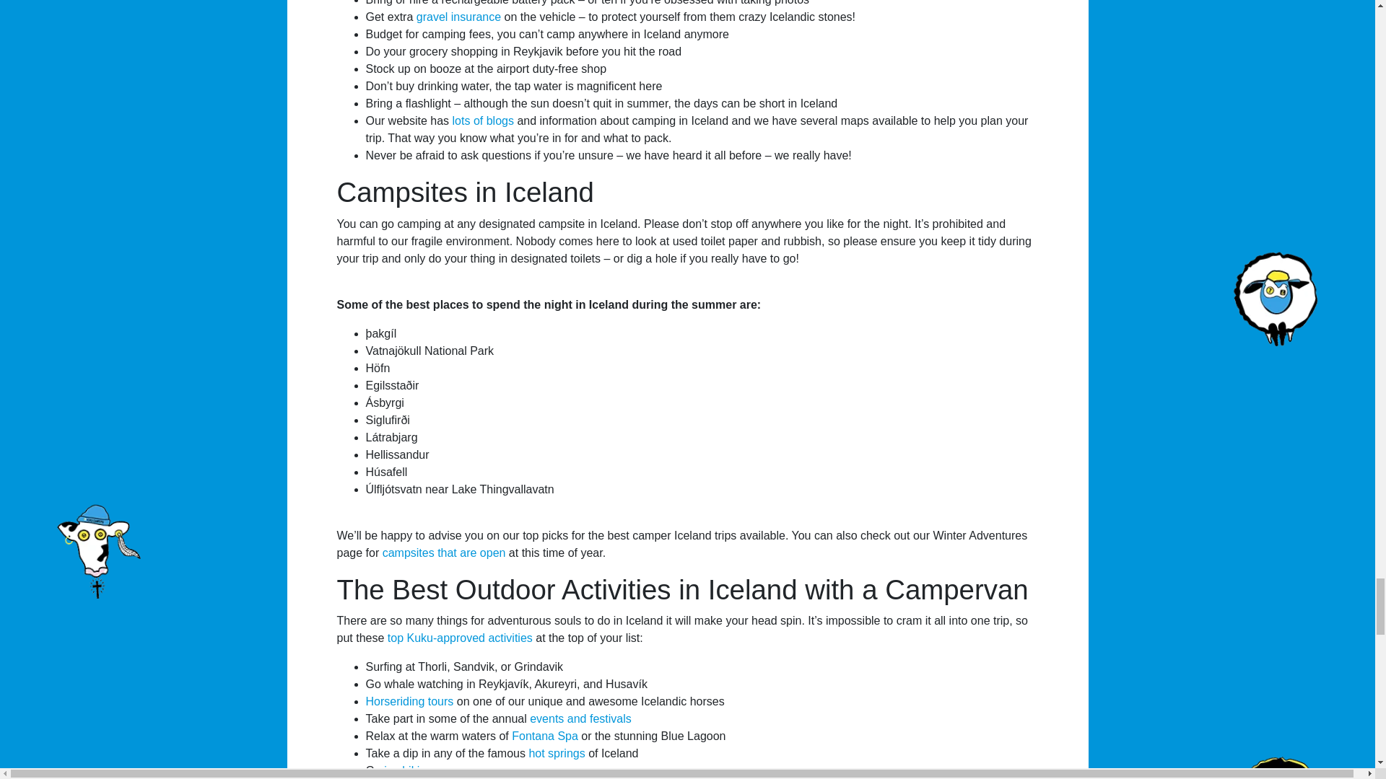  I want to click on gravel insurance for camper vans, so click(458, 17).